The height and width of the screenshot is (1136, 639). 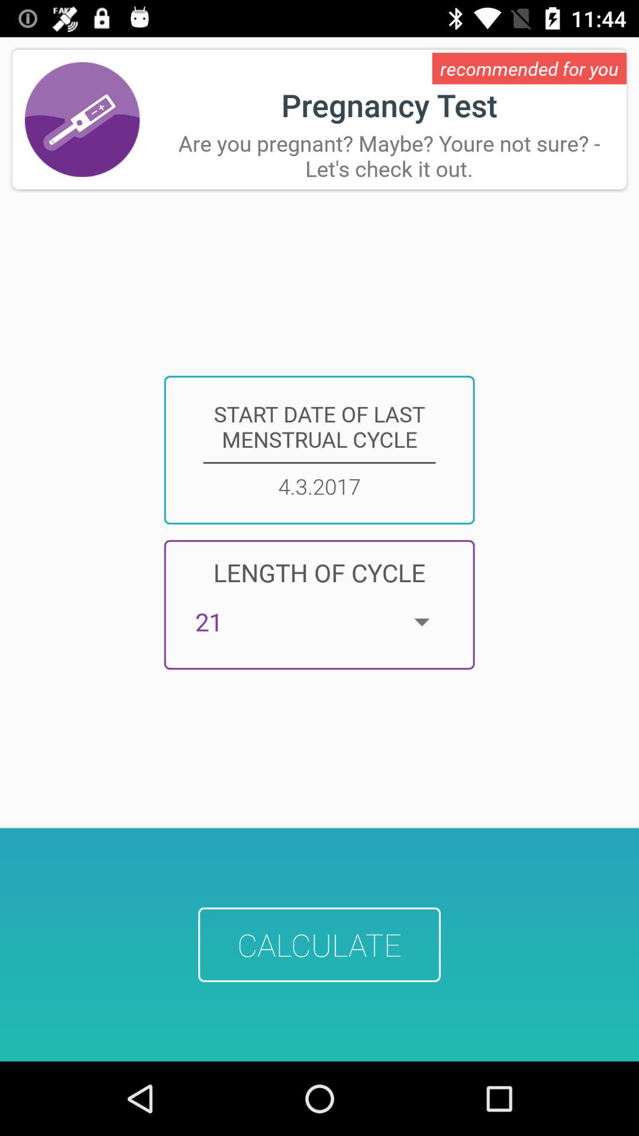 What do you see at coordinates (319, 944) in the screenshot?
I see `flip until the calculate icon` at bounding box center [319, 944].